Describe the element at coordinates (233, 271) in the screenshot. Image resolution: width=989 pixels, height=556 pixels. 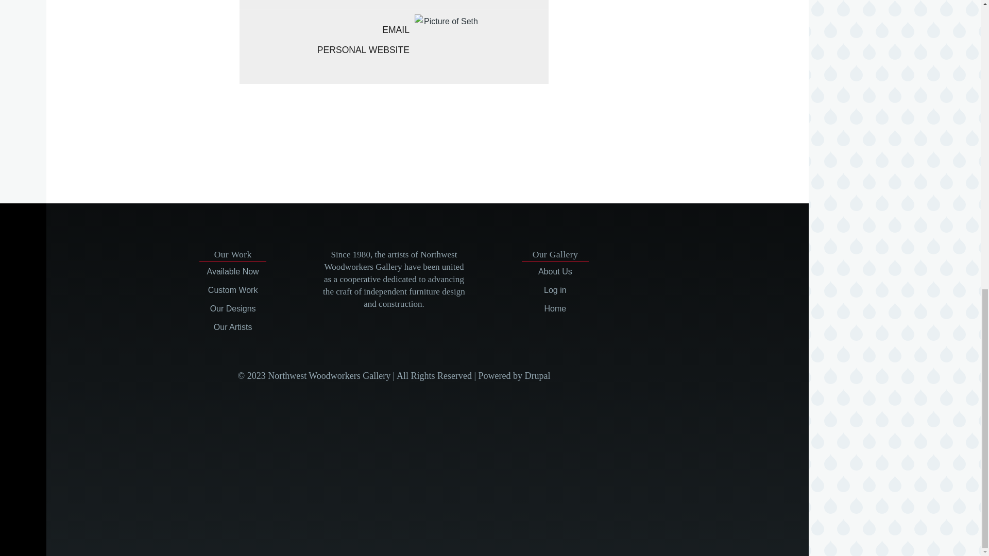
I see `Work that is built and ready to available for purchase` at that location.